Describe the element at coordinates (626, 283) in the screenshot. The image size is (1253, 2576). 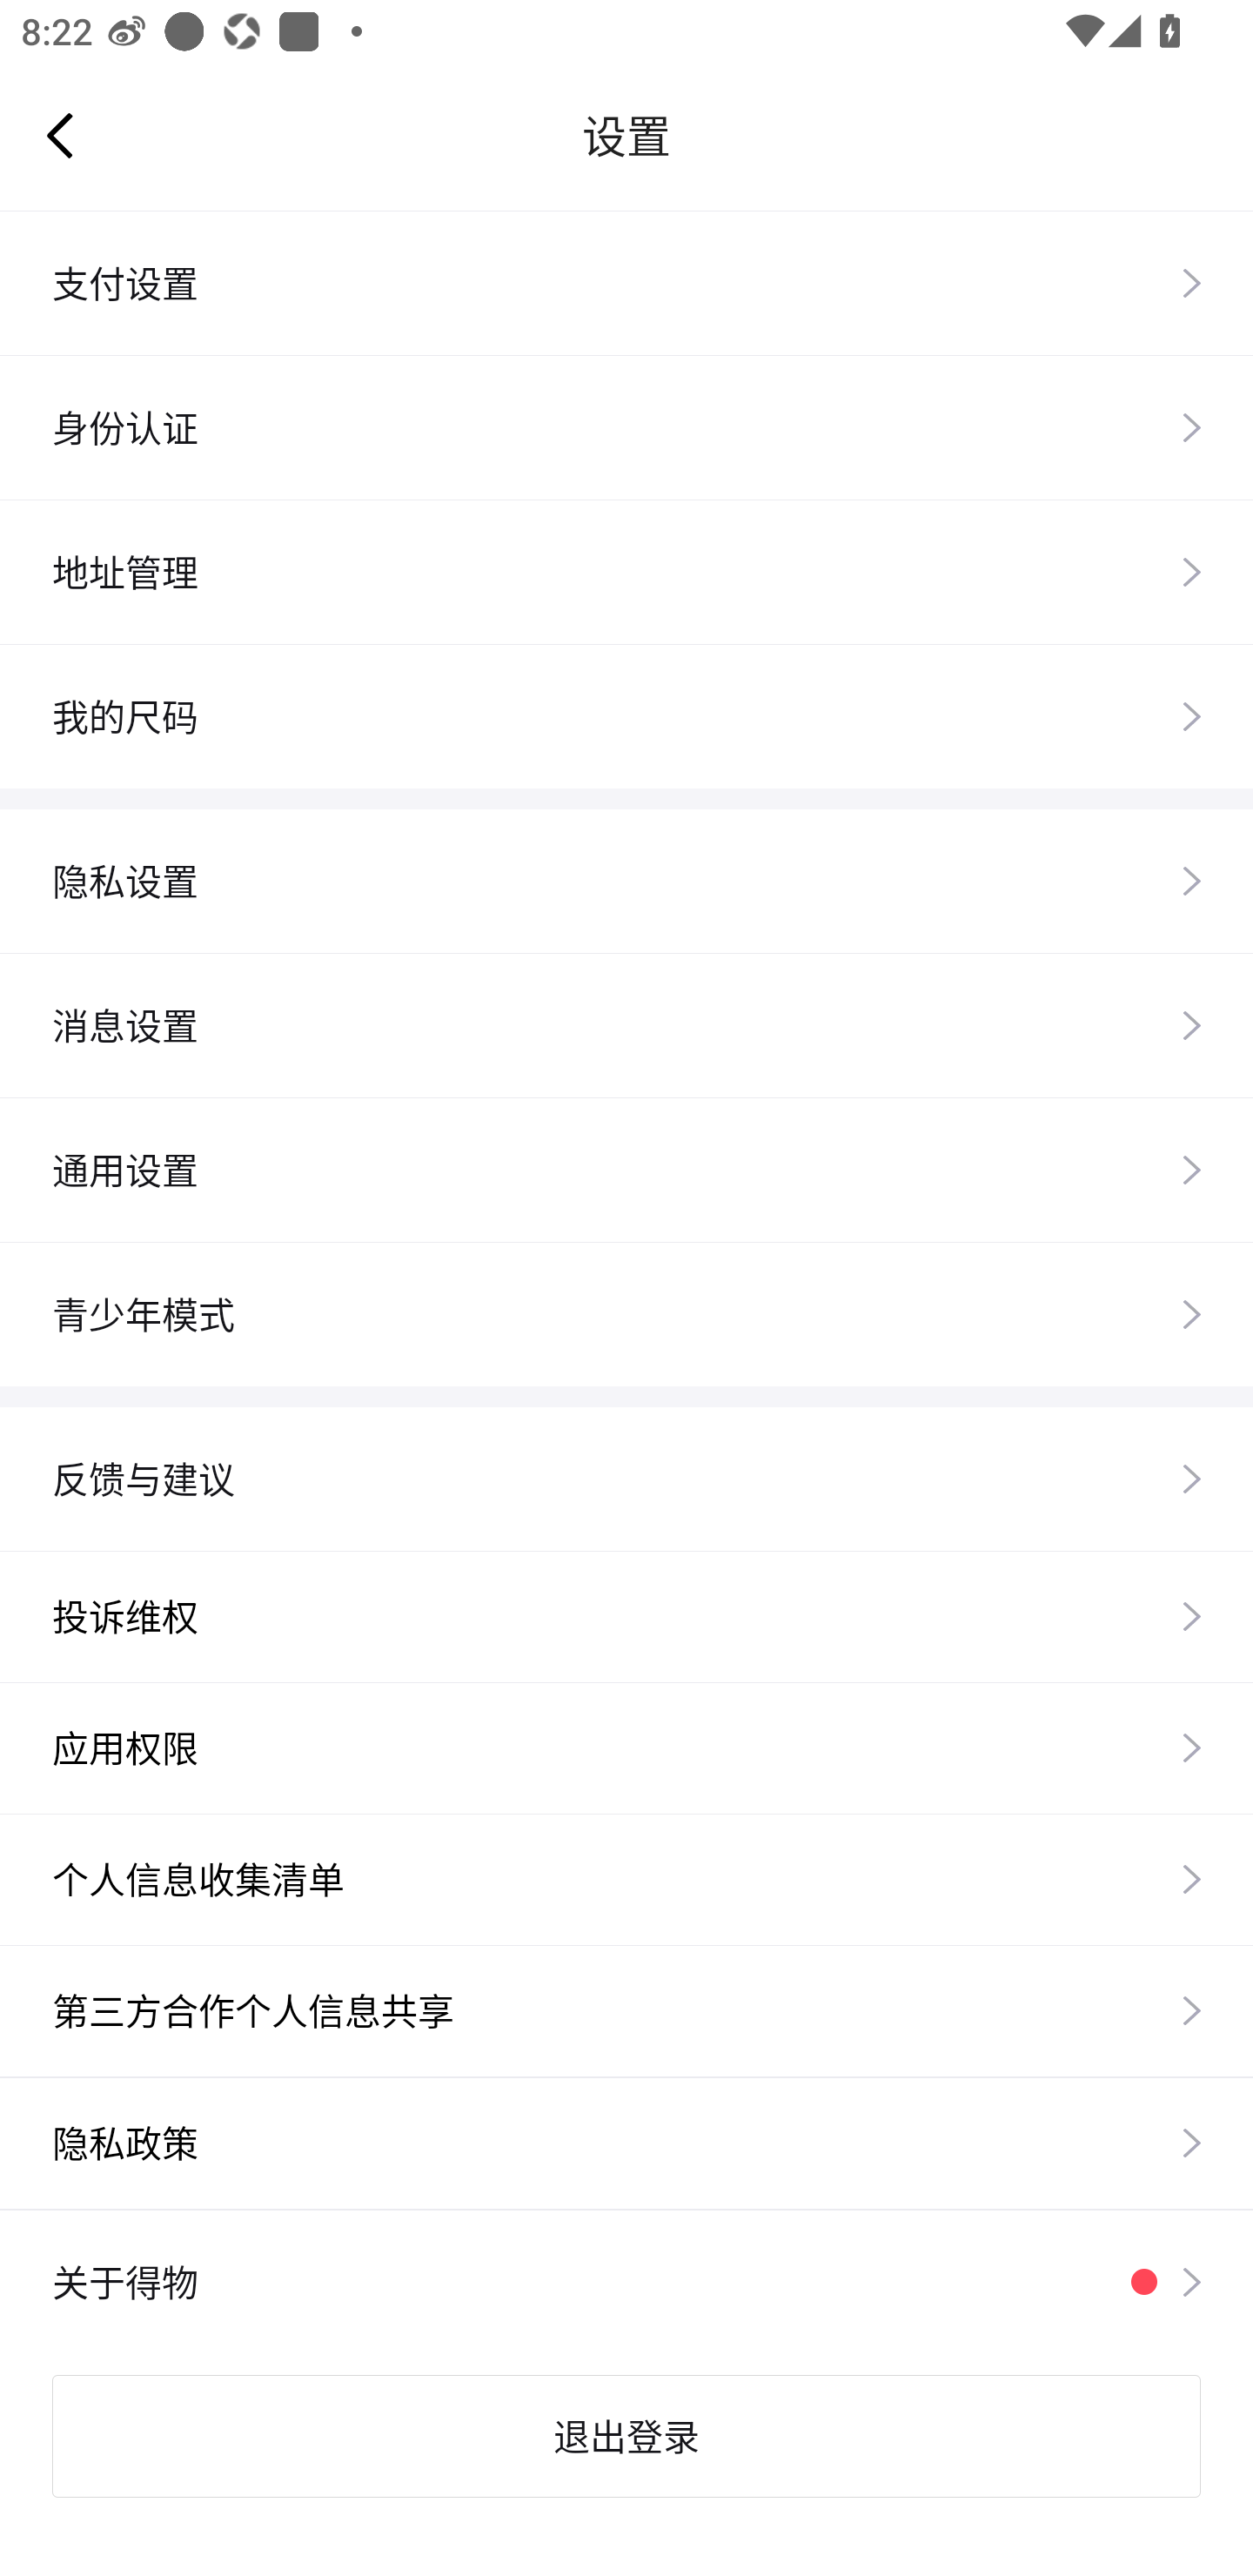
I see `支付设置` at that location.